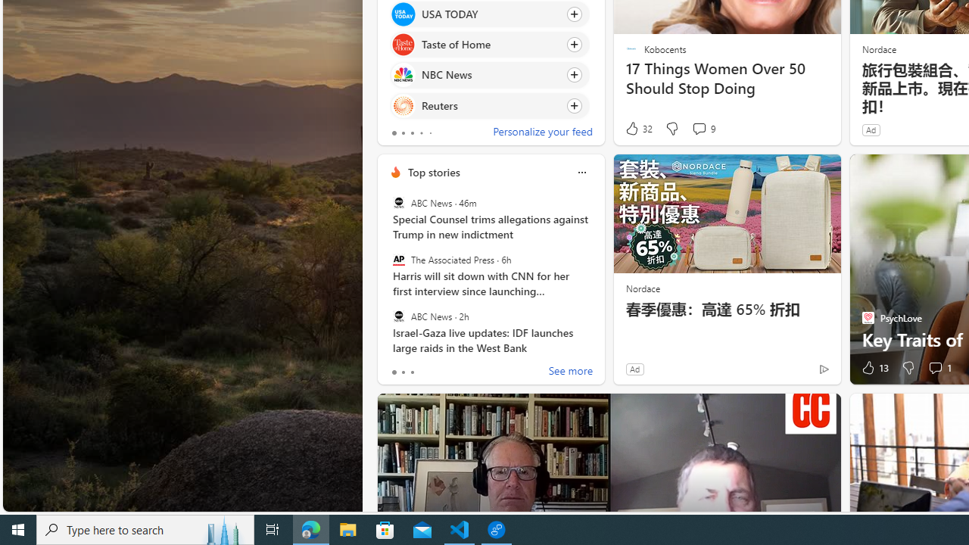 The image size is (969, 545). What do you see at coordinates (403, 74) in the screenshot?
I see `NBC News` at bounding box center [403, 74].